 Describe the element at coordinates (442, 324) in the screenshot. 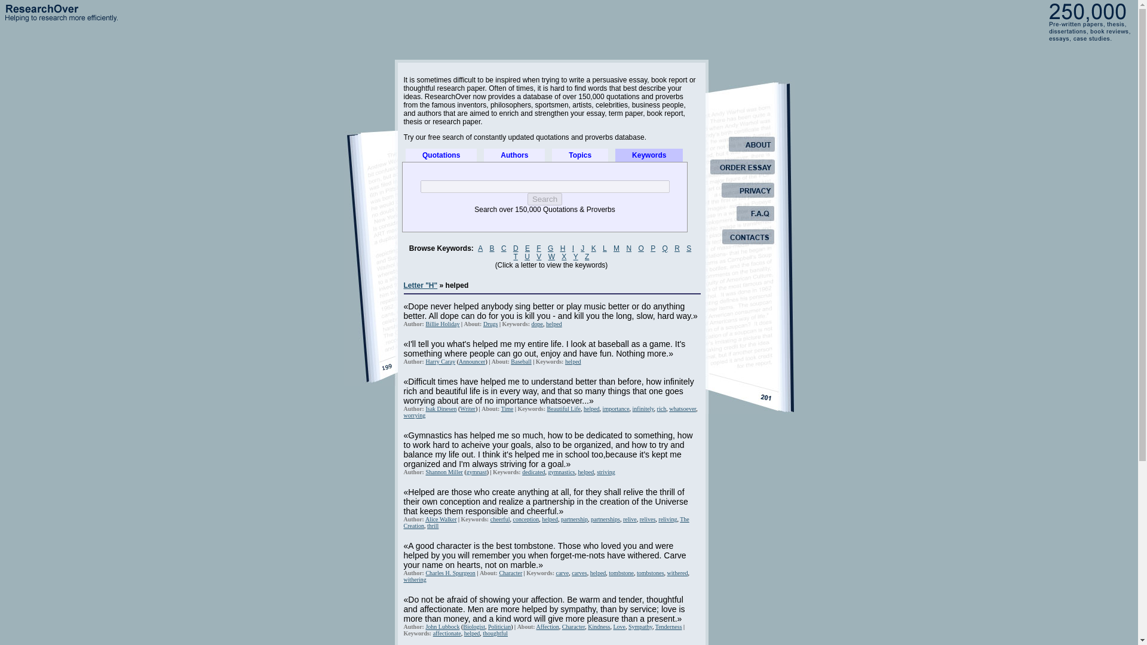

I see `Billie Holiday` at that location.